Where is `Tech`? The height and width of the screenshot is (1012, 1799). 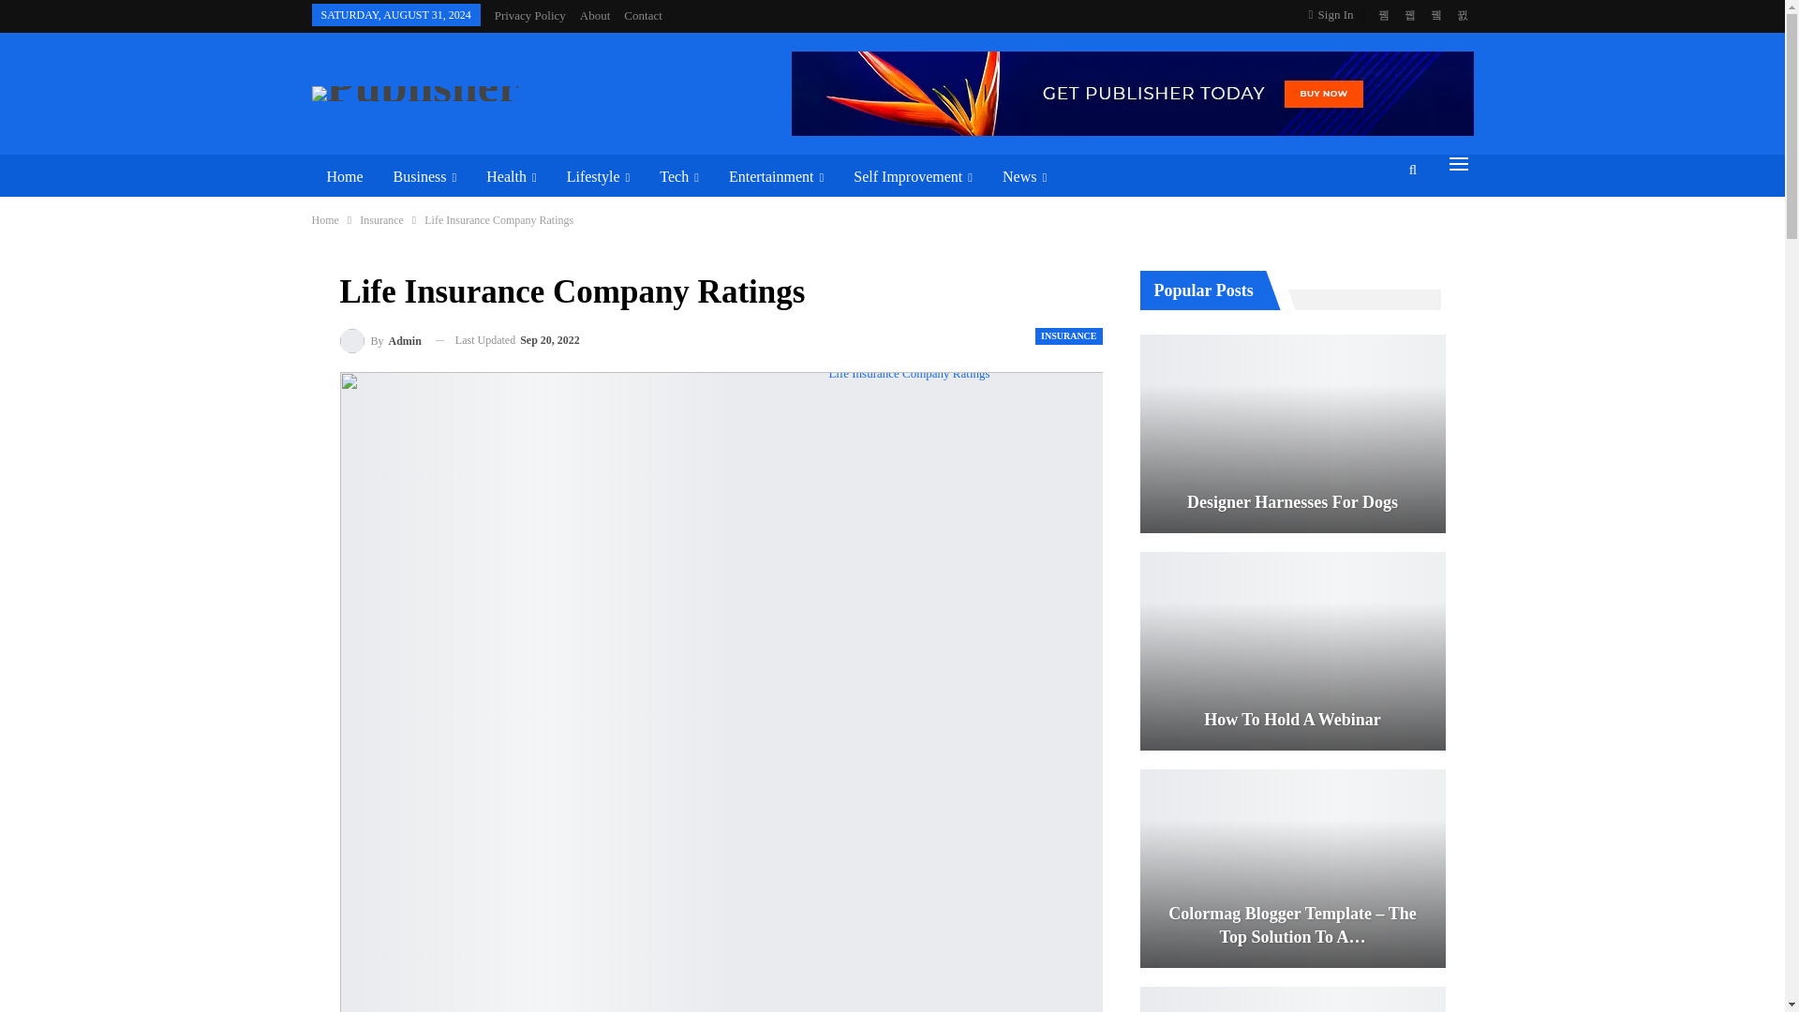 Tech is located at coordinates (678, 176).